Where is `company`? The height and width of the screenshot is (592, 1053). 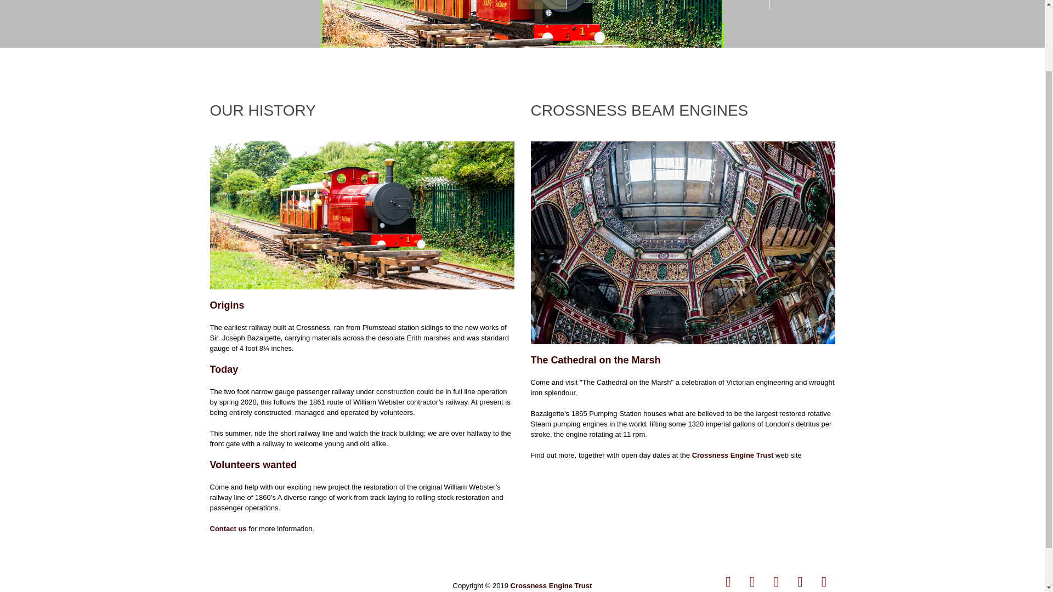 company is located at coordinates (682, 242).